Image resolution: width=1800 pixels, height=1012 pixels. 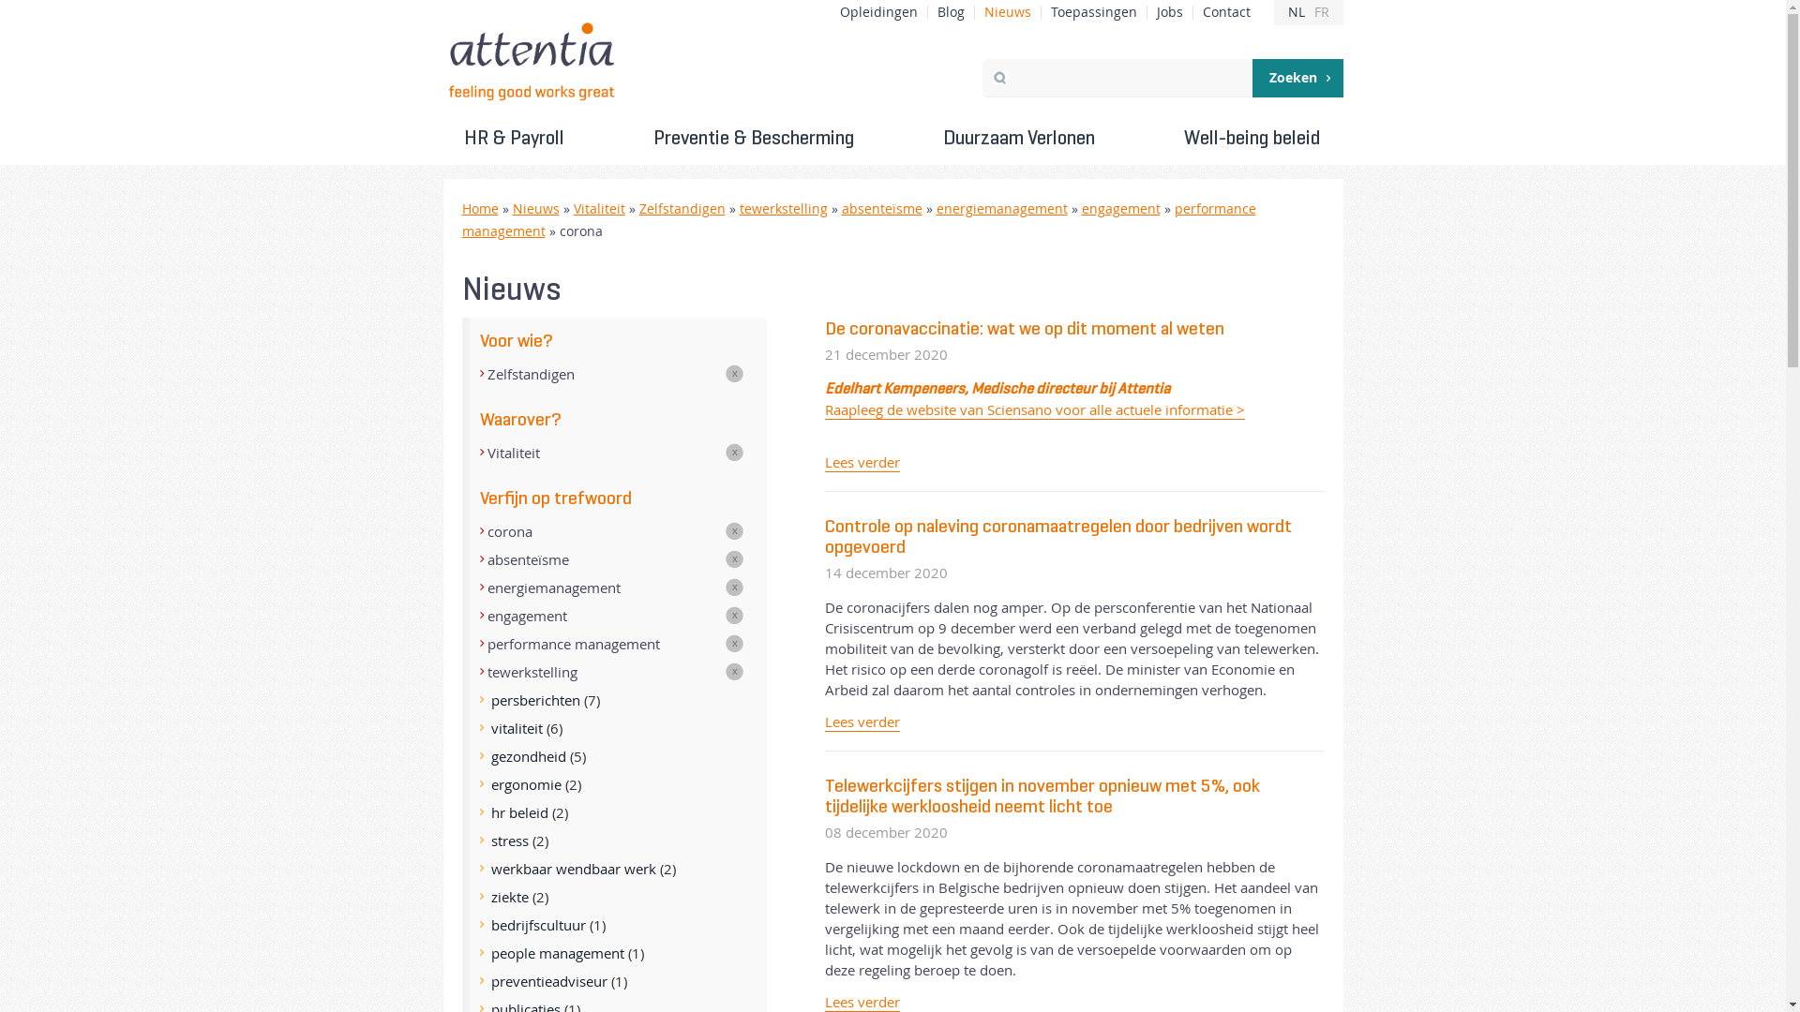 What do you see at coordinates (479, 209) in the screenshot?
I see `Home` at bounding box center [479, 209].